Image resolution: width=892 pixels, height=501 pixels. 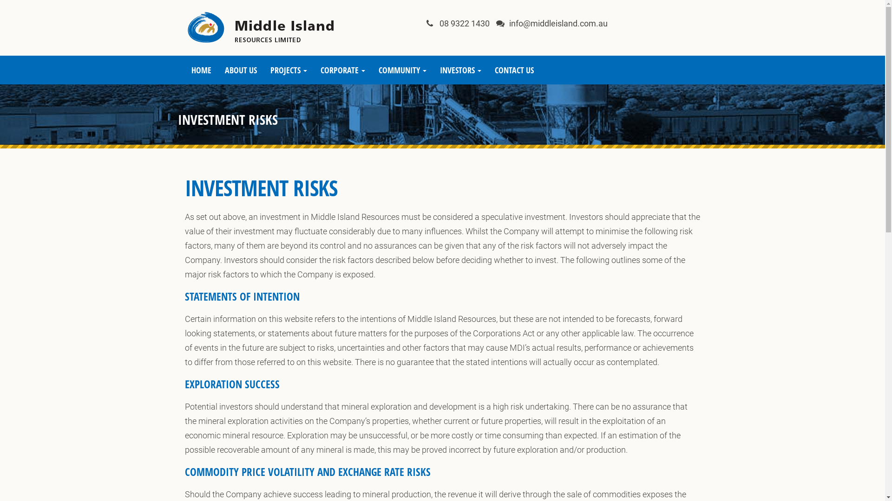 What do you see at coordinates (202, 70) in the screenshot?
I see `HOME` at bounding box center [202, 70].